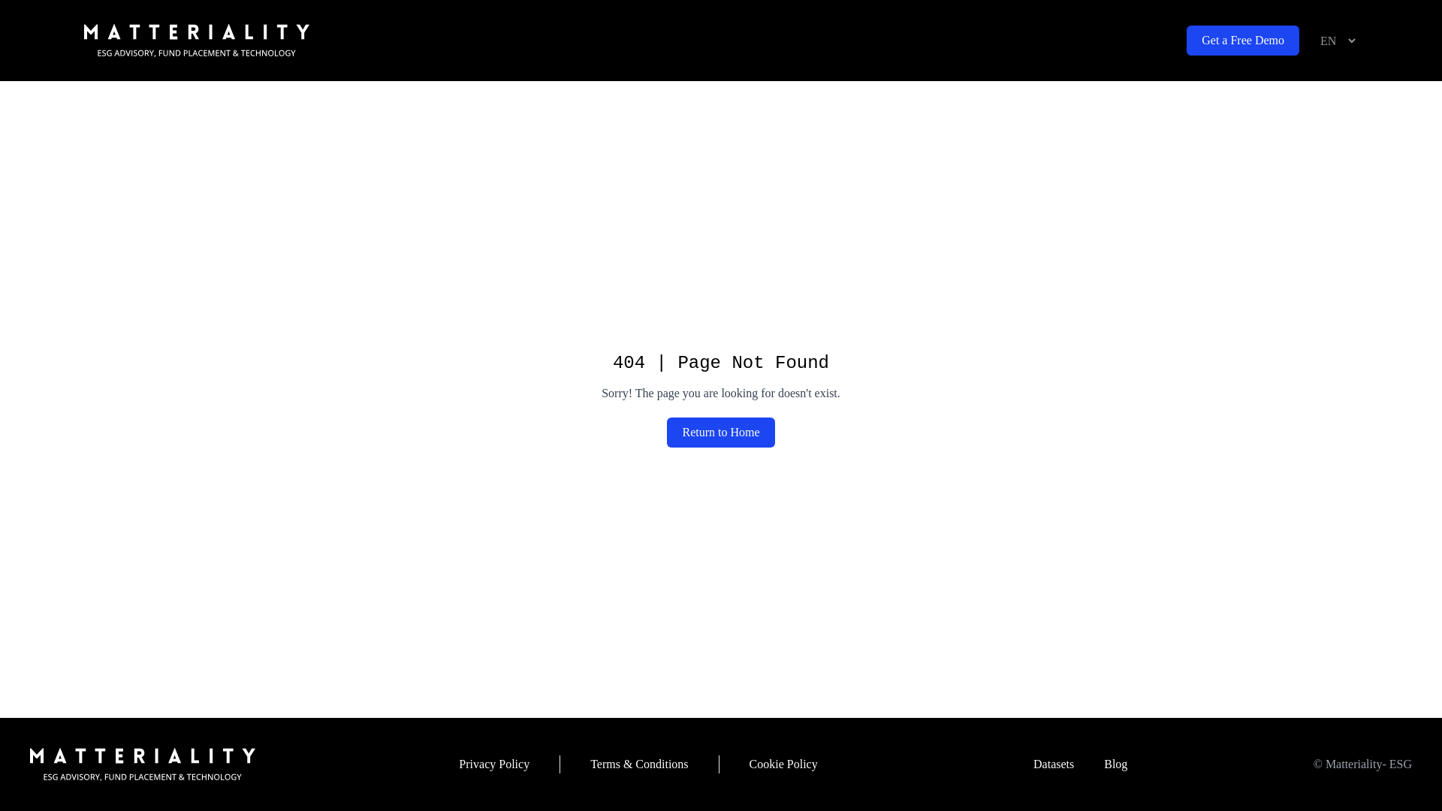 Image resolution: width=1442 pixels, height=811 pixels. I want to click on Cookie Policy, so click(783, 764).